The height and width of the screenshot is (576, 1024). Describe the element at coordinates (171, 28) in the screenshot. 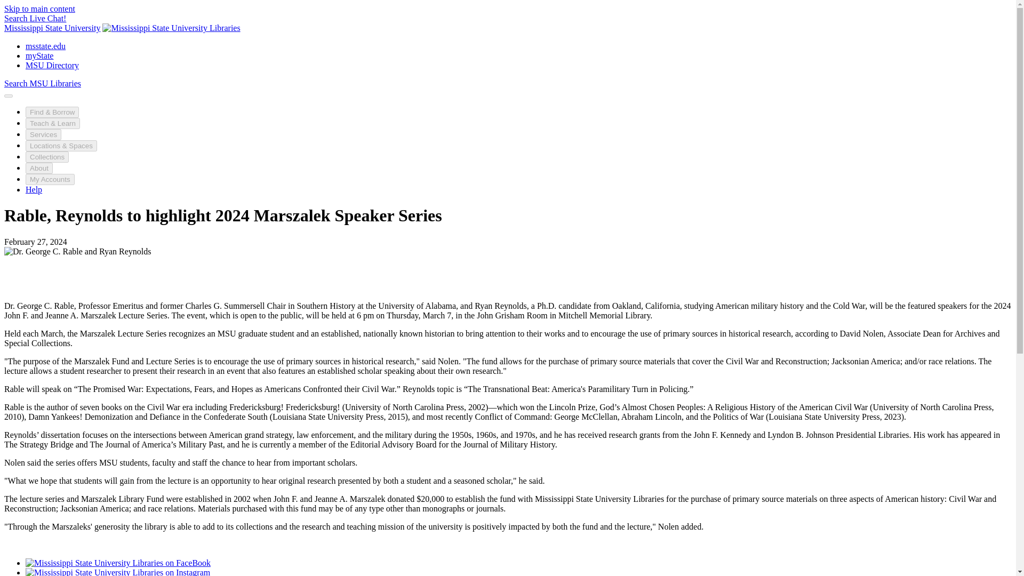

I see `Mississippi State University Libraries` at that location.